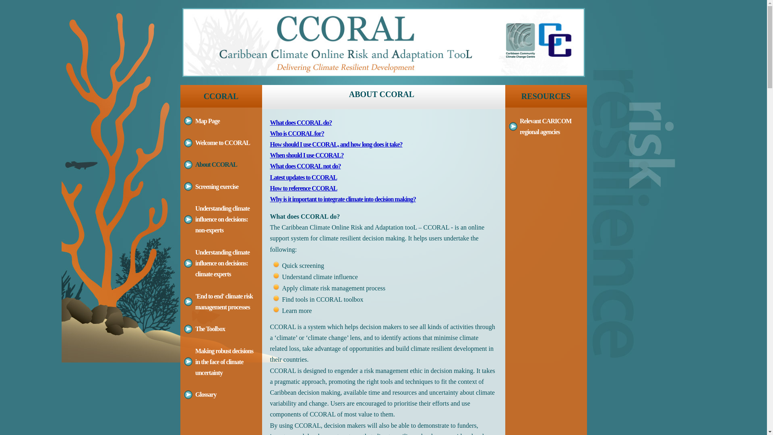 This screenshot has height=435, width=773. I want to click on What does CCORAL do?, so click(301, 122).